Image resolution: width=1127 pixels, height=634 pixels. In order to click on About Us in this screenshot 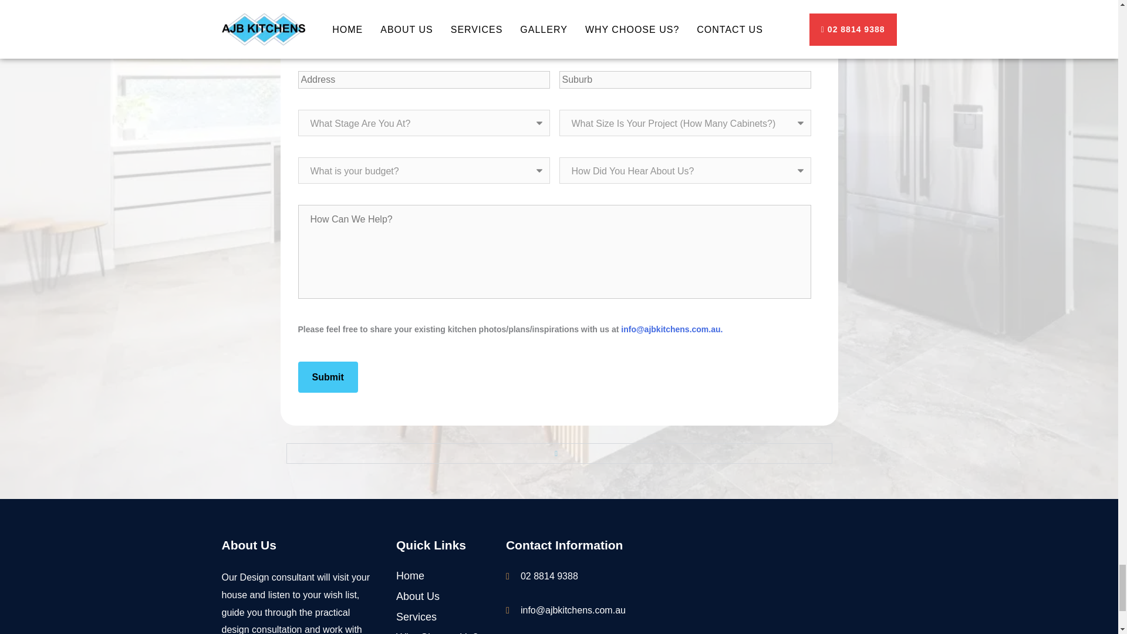, I will do `click(439, 596)`.